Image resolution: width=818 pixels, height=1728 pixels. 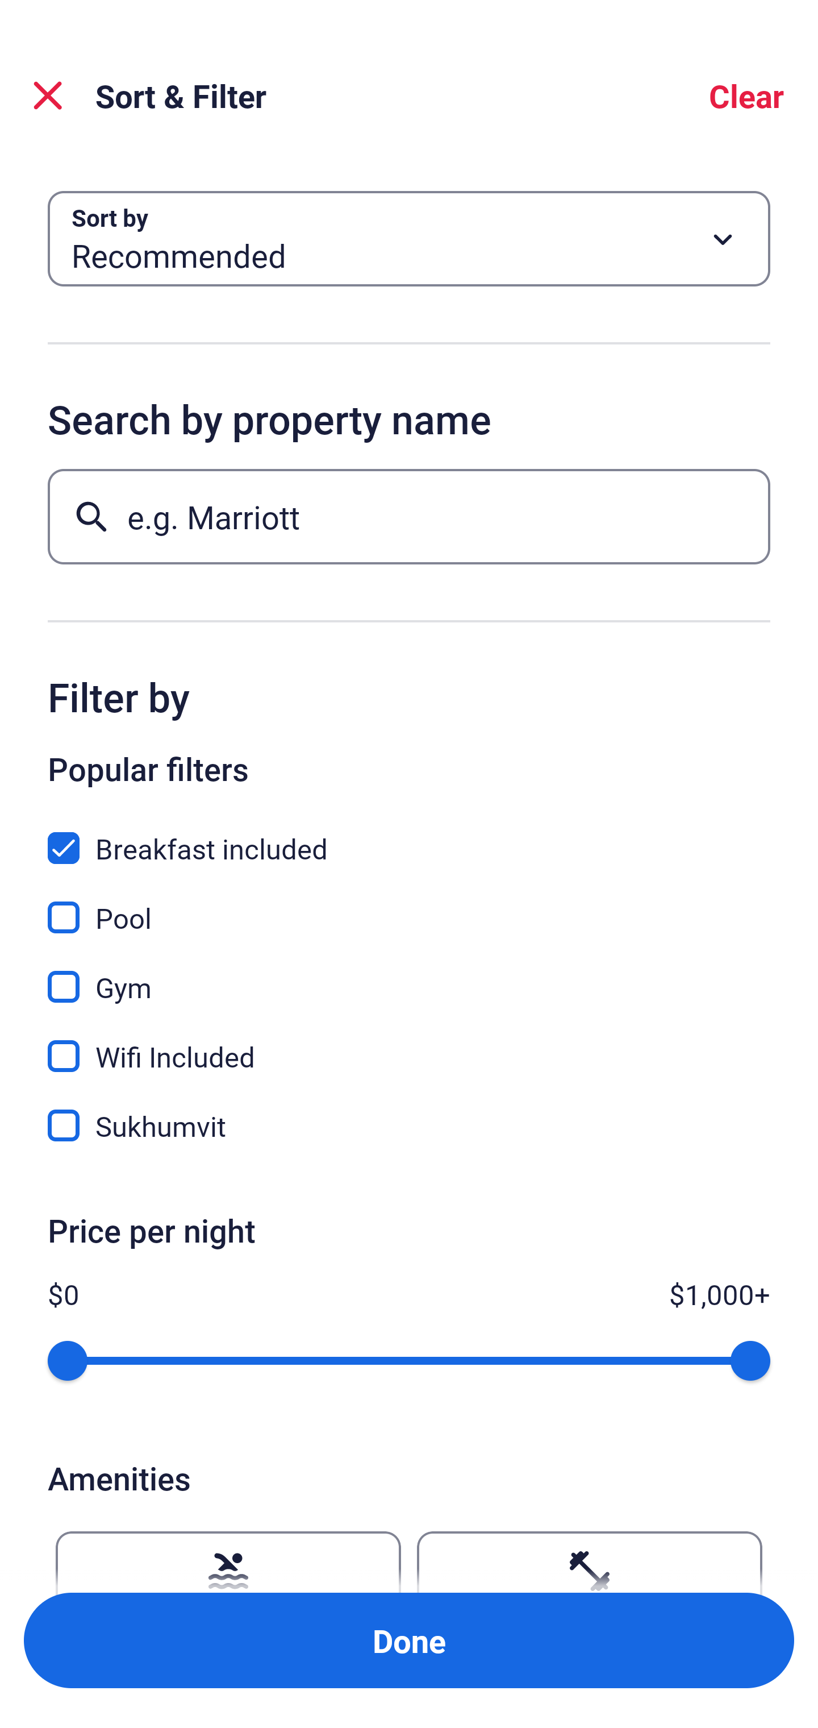 I want to click on Apply and close Sort and Filter Done, so click(x=409, y=1640).